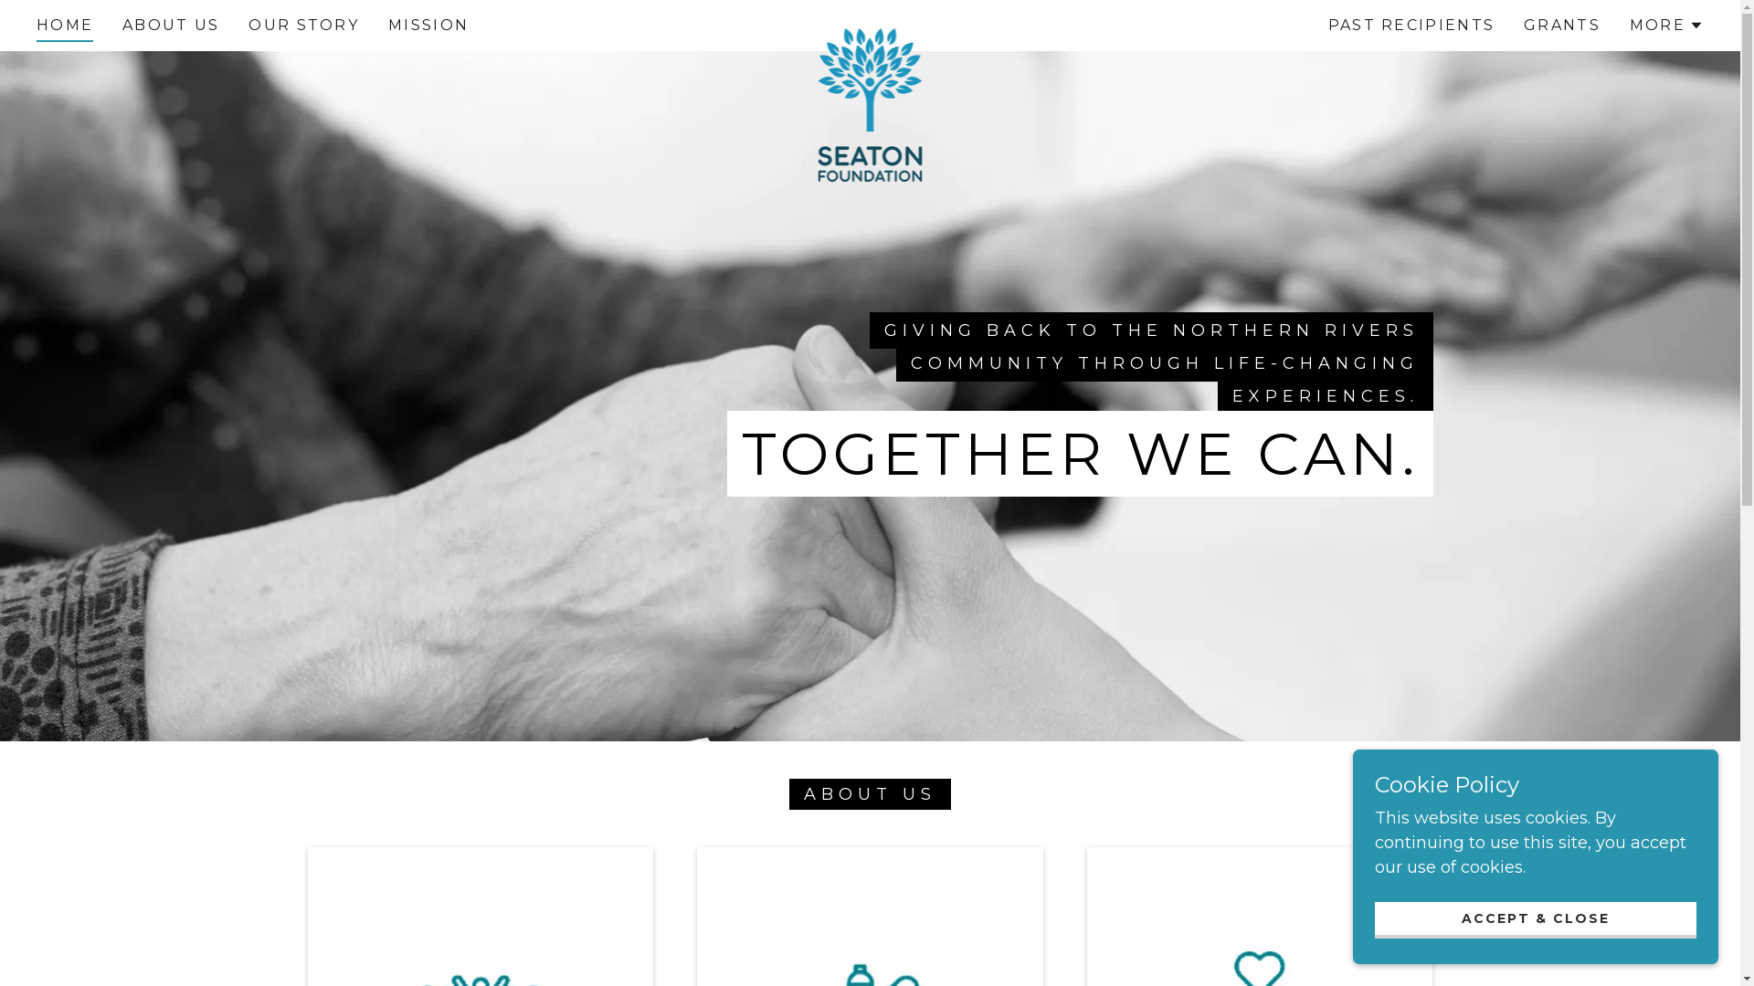 The height and width of the screenshot is (986, 1754). What do you see at coordinates (1411, 26) in the screenshot?
I see `PAST RECIPIENTS` at bounding box center [1411, 26].